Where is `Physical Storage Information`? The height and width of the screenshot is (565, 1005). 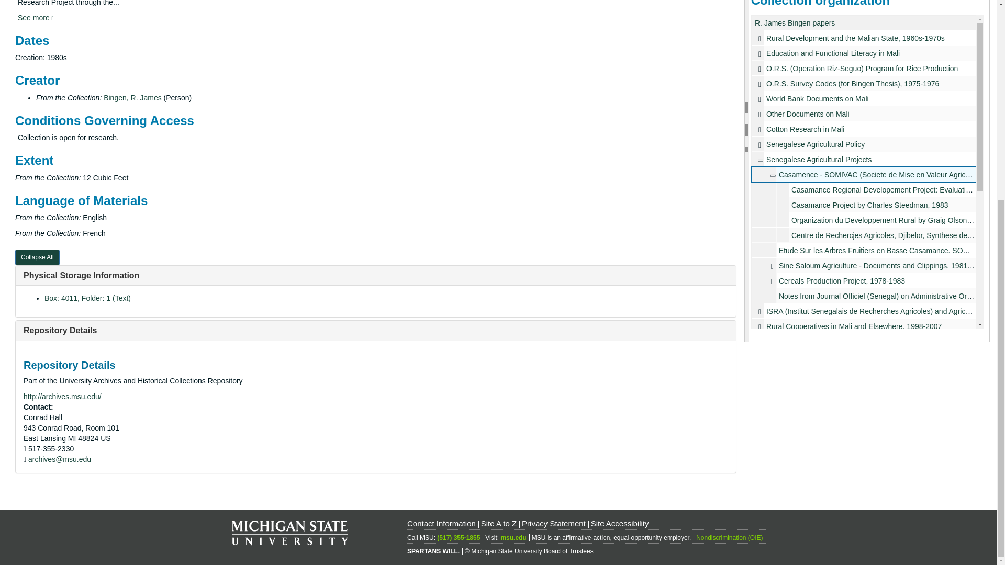 Physical Storage Information is located at coordinates (81, 275).